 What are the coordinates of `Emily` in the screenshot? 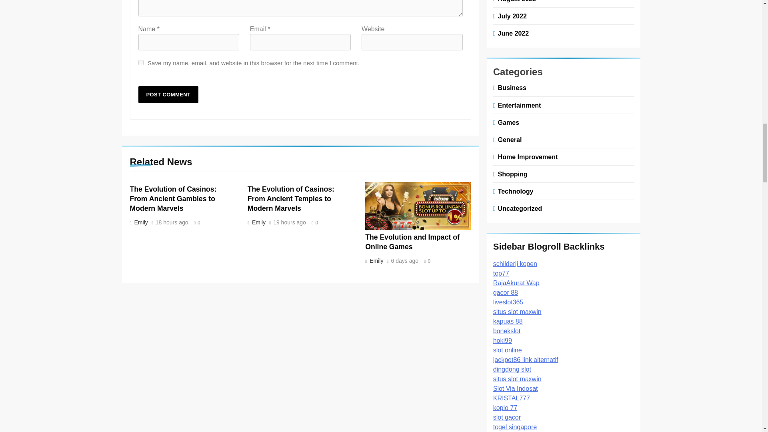 It's located at (140, 222).